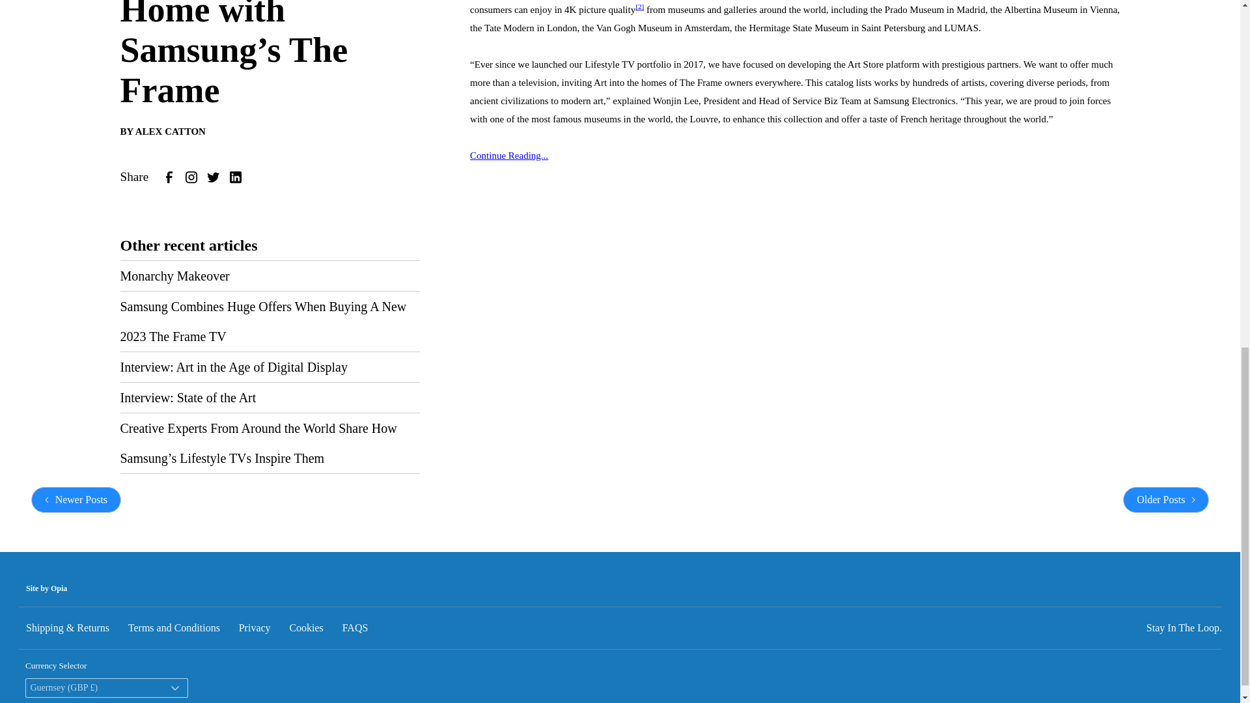 The image size is (1250, 703). Describe the element at coordinates (306, 627) in the screenshot. I see `Cookies` at that location.